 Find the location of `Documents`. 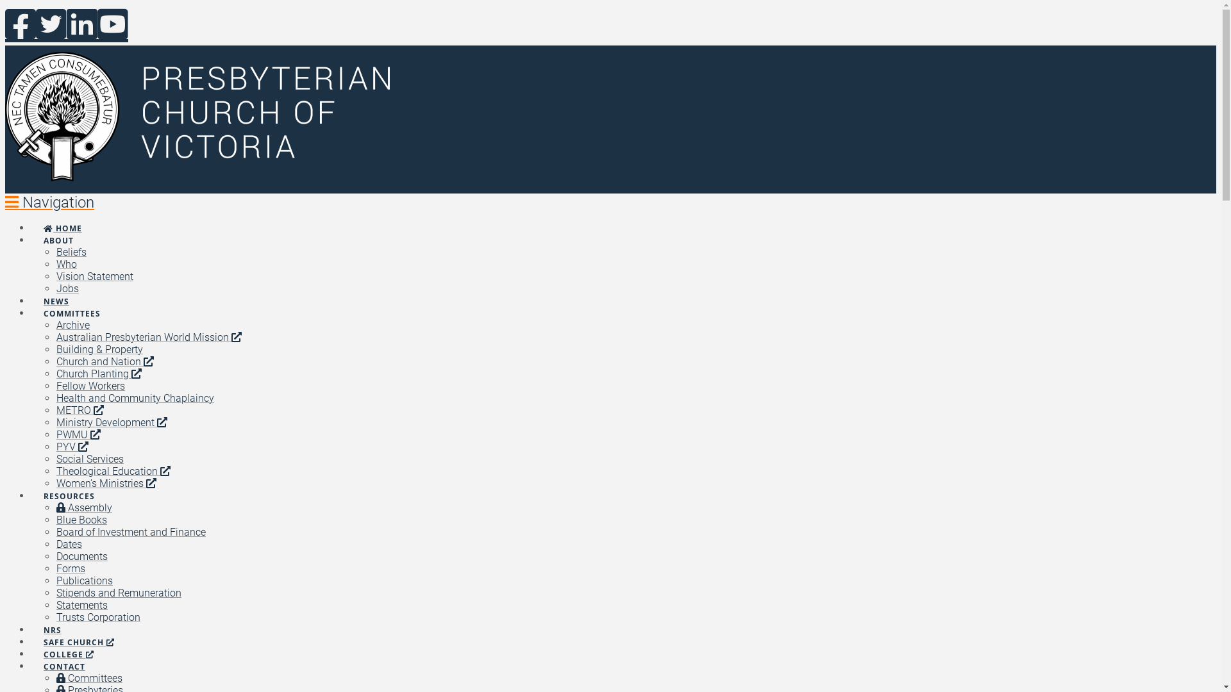

Documents is located at coordinates (82, 556).